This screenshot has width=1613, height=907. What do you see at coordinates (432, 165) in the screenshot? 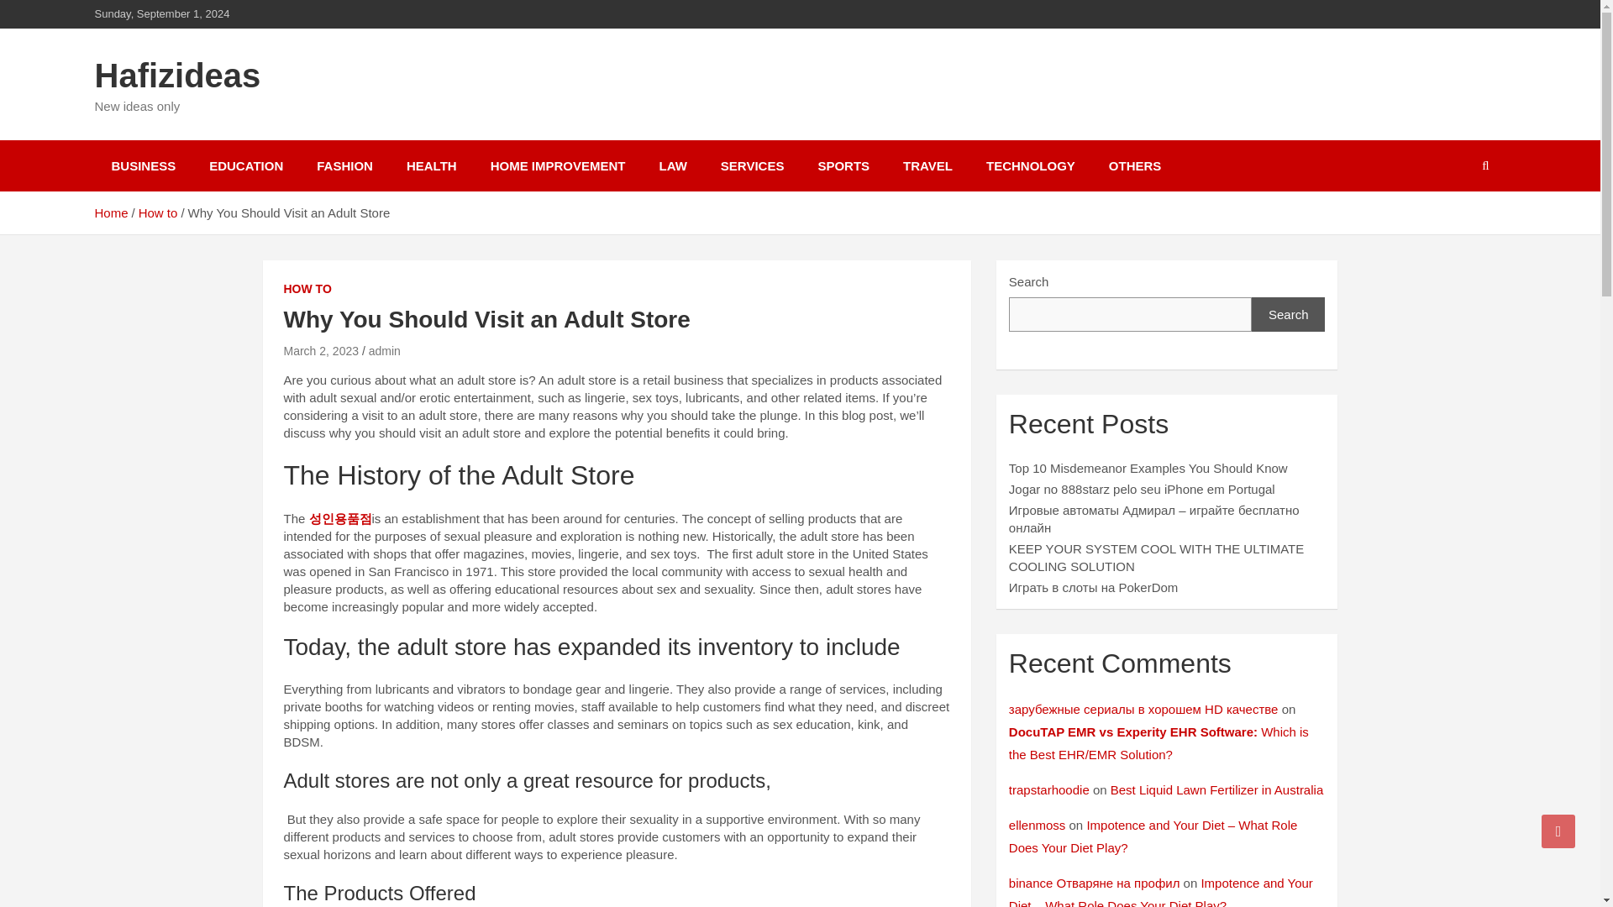
I see `HEALTH` at bounding box center [432, 165].